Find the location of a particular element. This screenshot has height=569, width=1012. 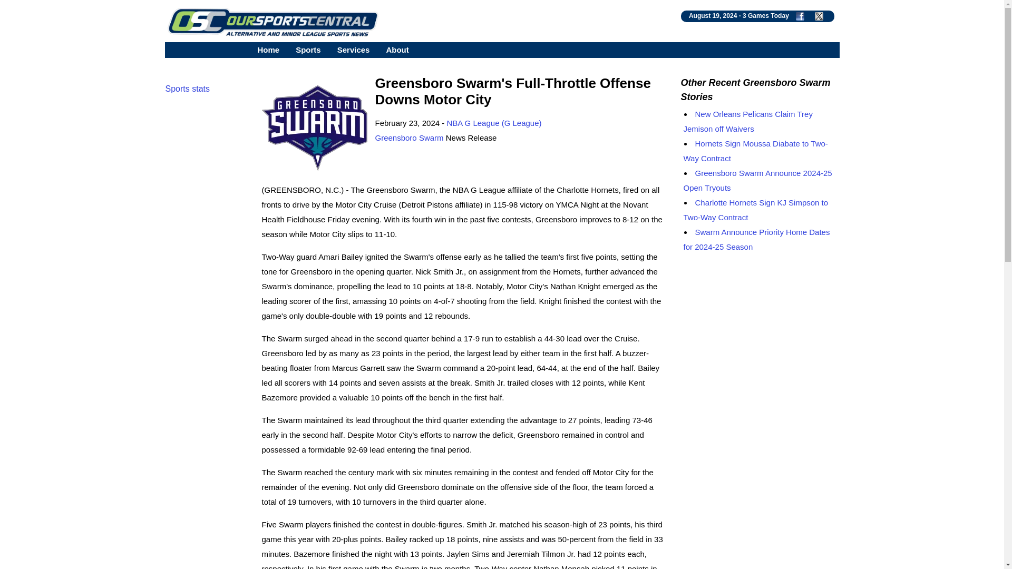

3 Games Today is located at coordinates (766, 15).